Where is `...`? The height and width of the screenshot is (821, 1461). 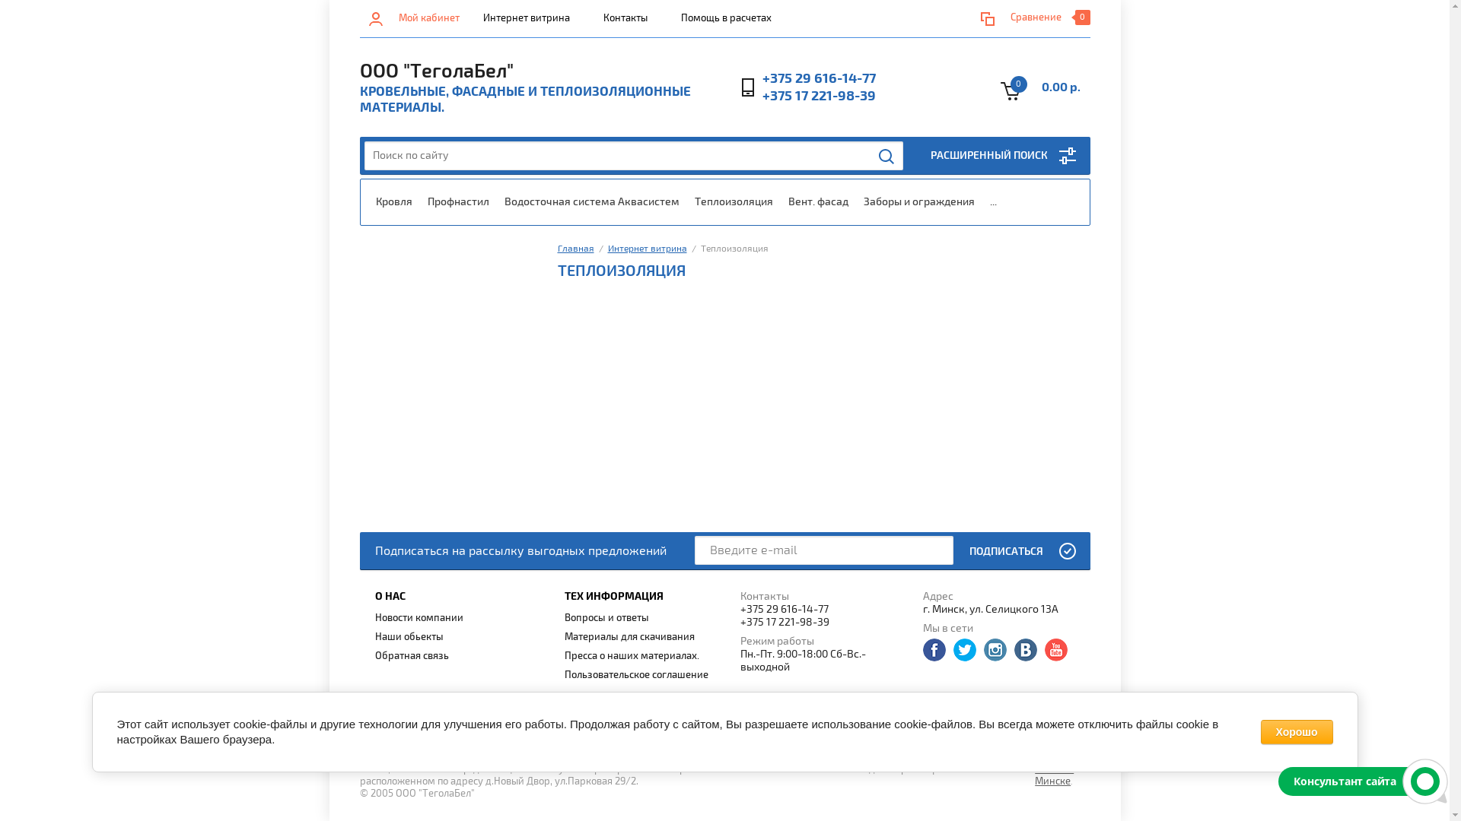 ... is located at coordinates (992, 202).